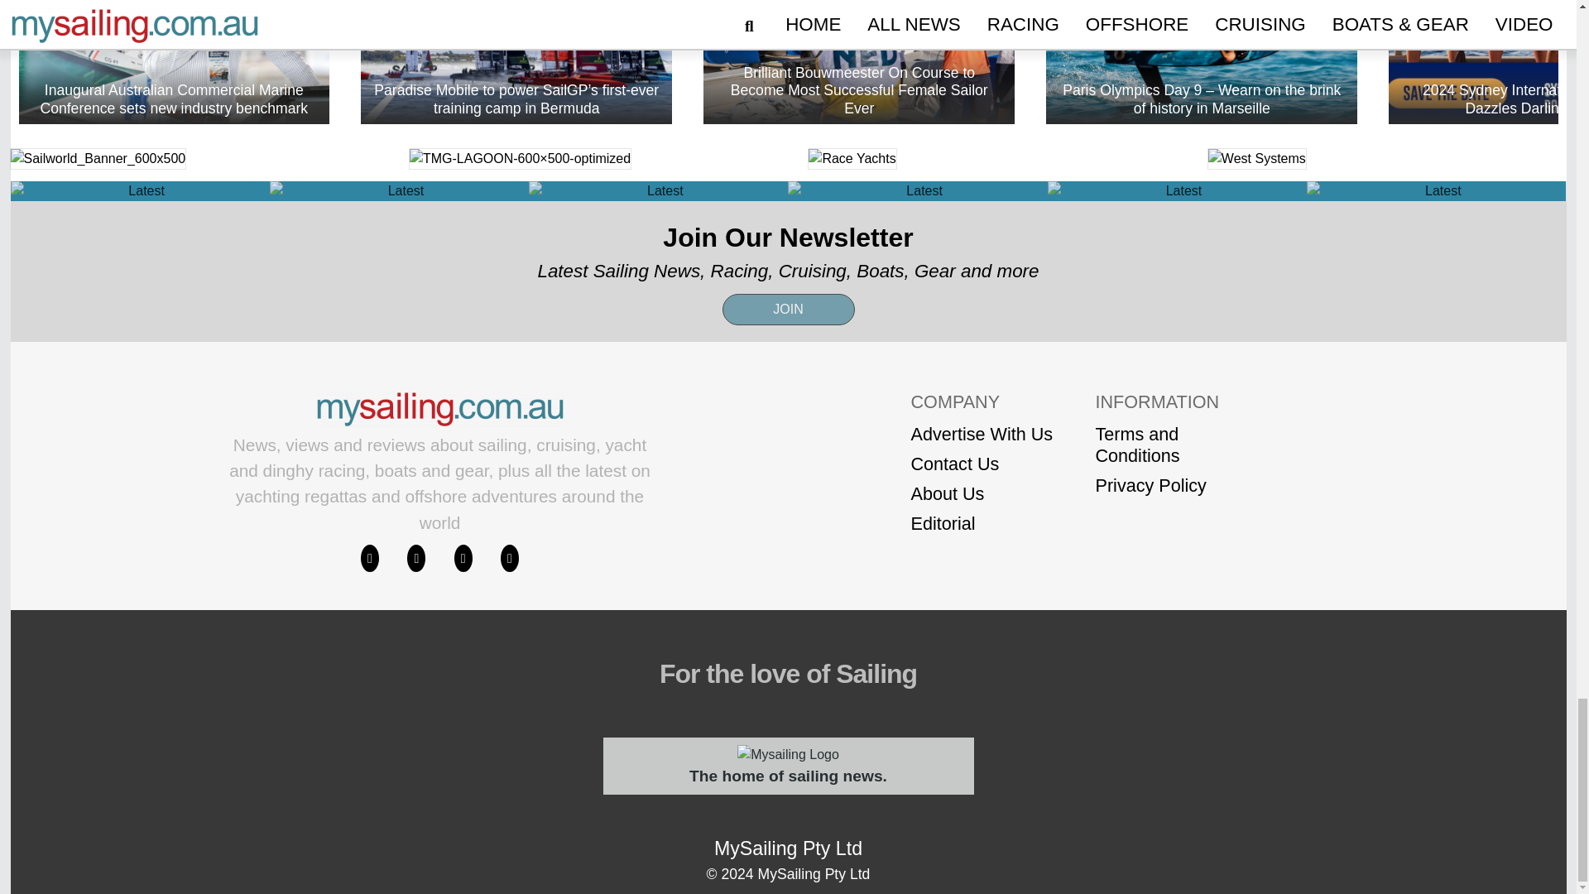  Describe the element at coordinates (982, 523) in the screenshot. I see `Editorial` at that location.